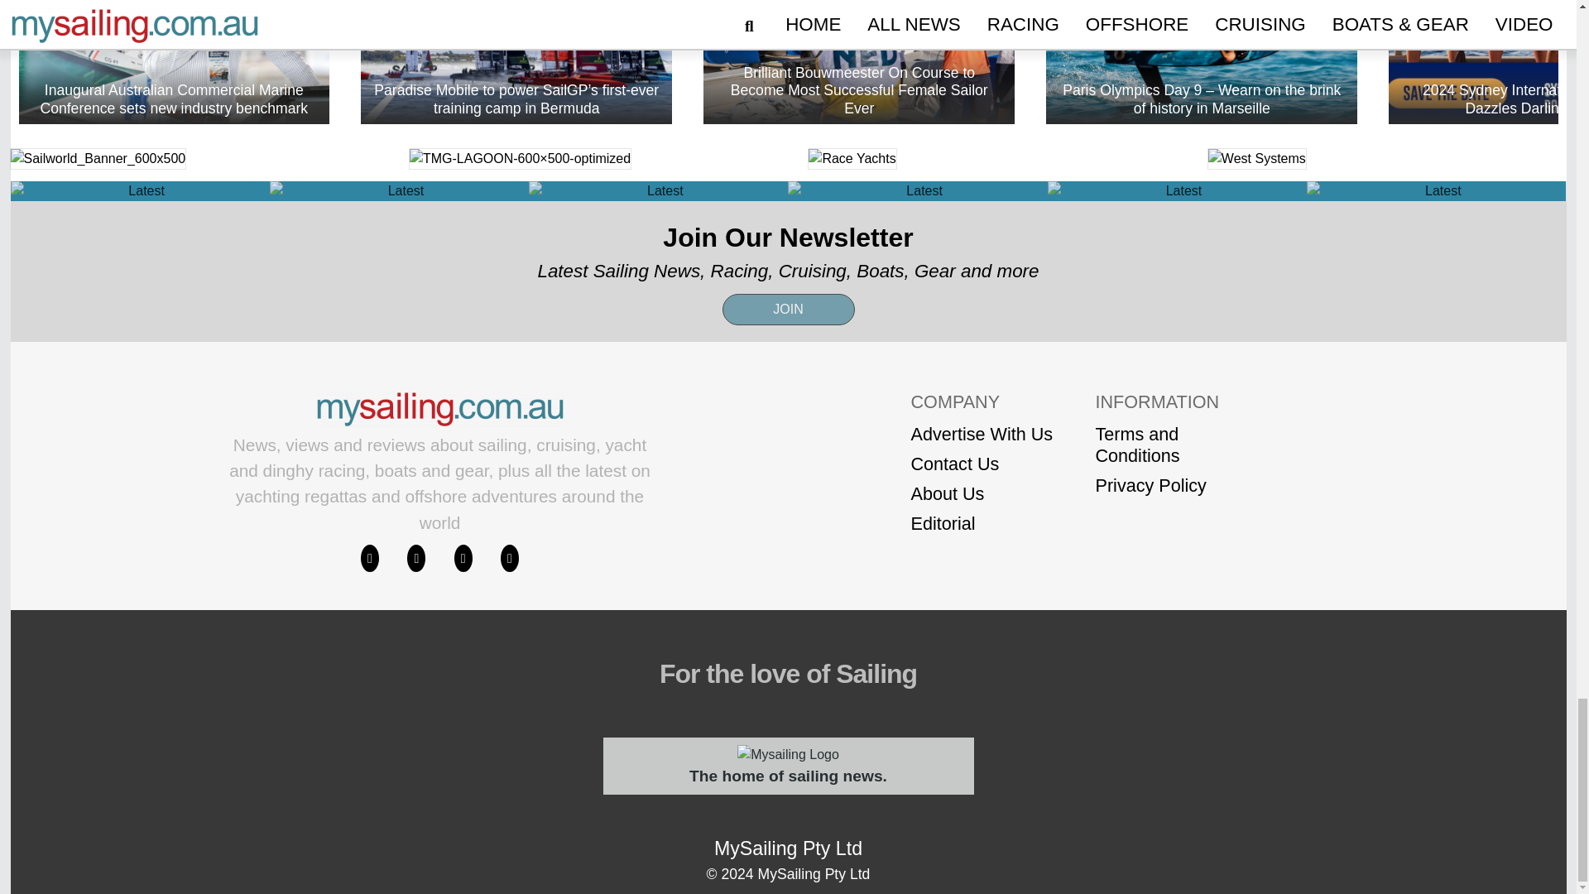  Describe the element at coordinates (982, 523) in the screenshot. I see `Editorial` at that location.